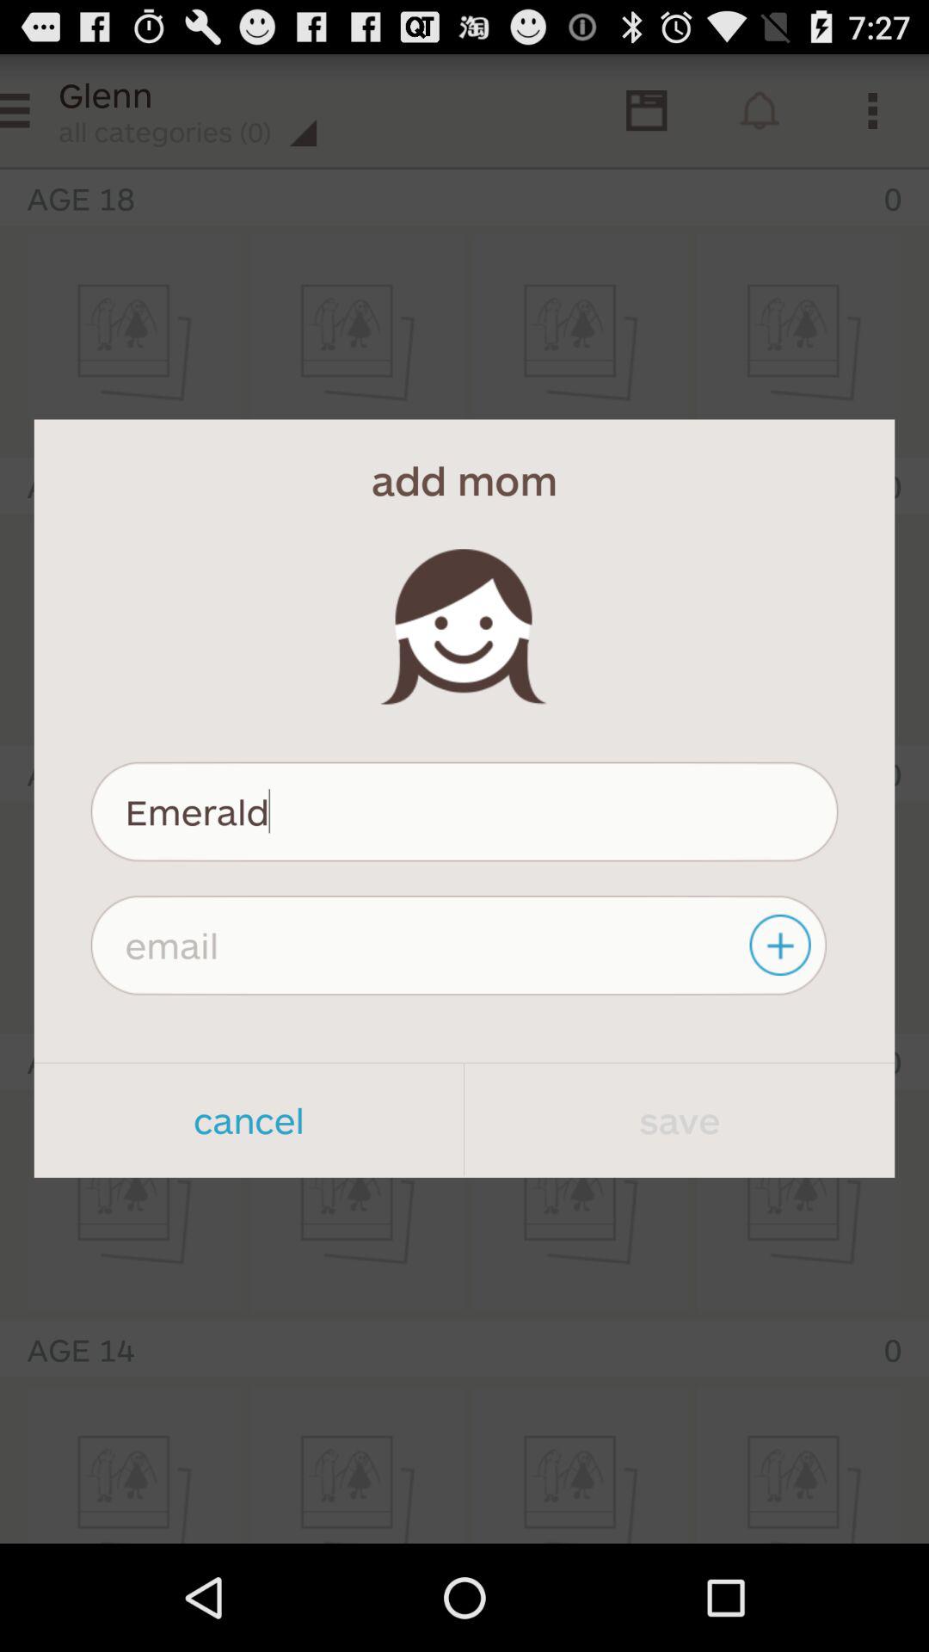  Describe the element at coordinates (680, 1120) in the screenshot. I see `tap the save app` at that location.